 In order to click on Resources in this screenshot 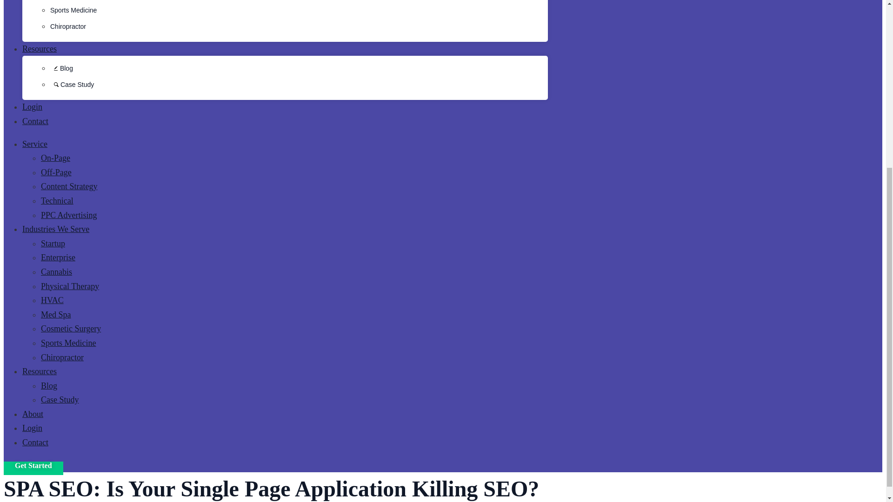, I will do `click(40, 371)`.